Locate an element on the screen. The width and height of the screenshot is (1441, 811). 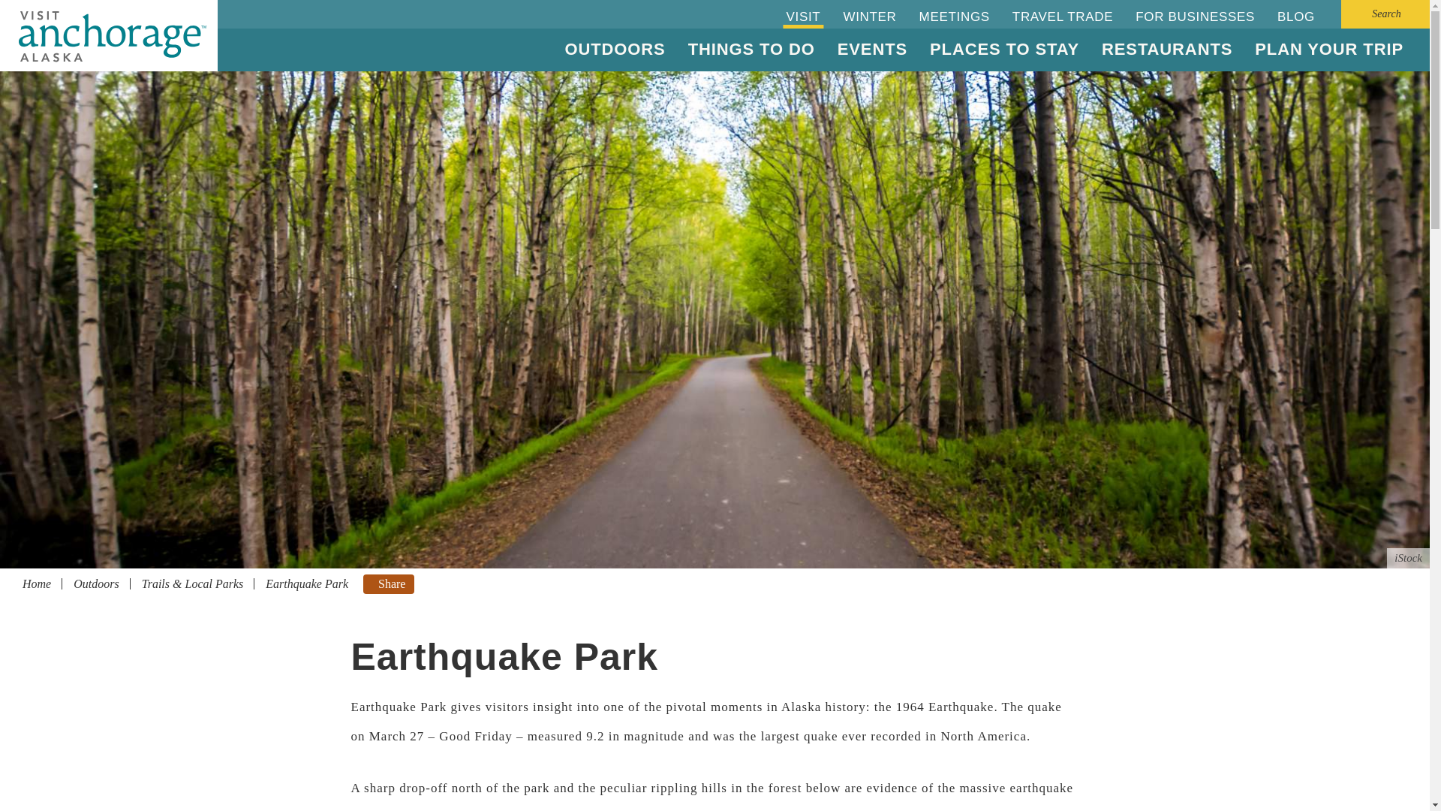
PLAN YOUR TRIP is located at coordinates (1328, 50).